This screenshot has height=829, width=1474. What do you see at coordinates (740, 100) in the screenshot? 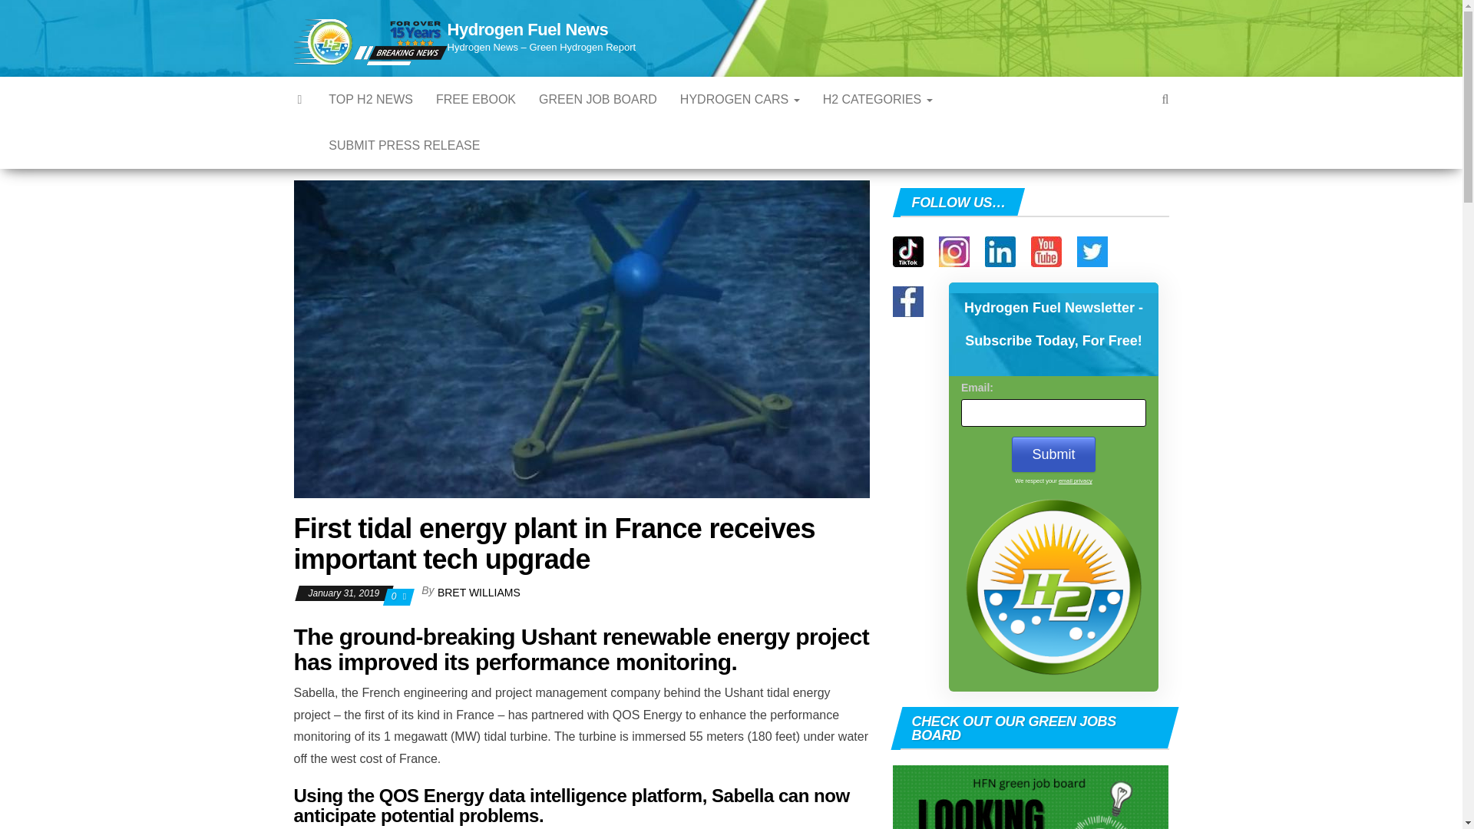
I see `Hydrogen Cars` at bounding box center [740, 100].